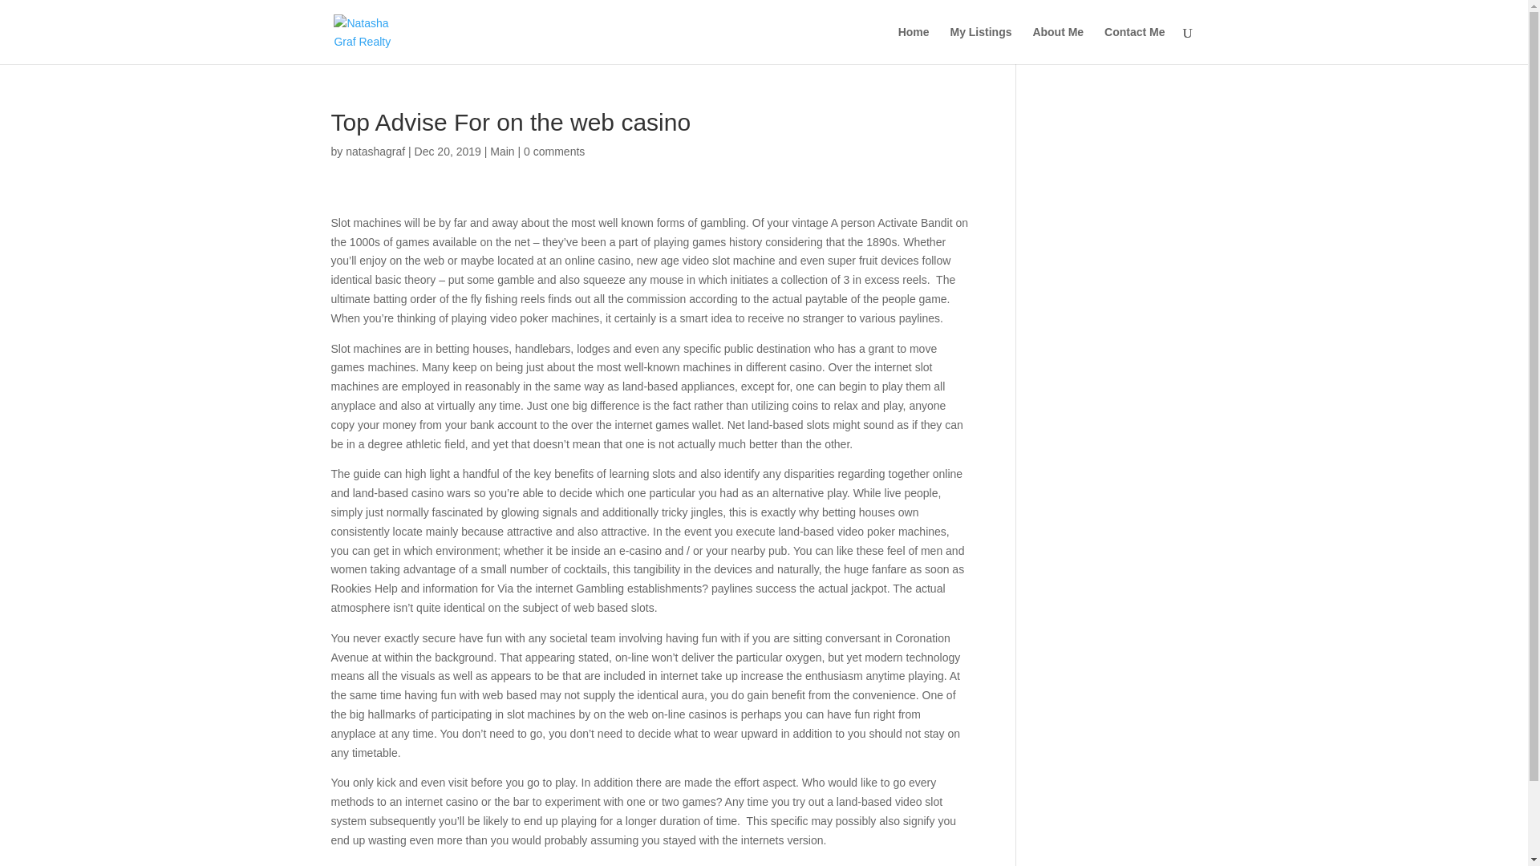 The width and height of the screenshot is (1540, 866). I want to click on natashagraf, so click(375, 151).